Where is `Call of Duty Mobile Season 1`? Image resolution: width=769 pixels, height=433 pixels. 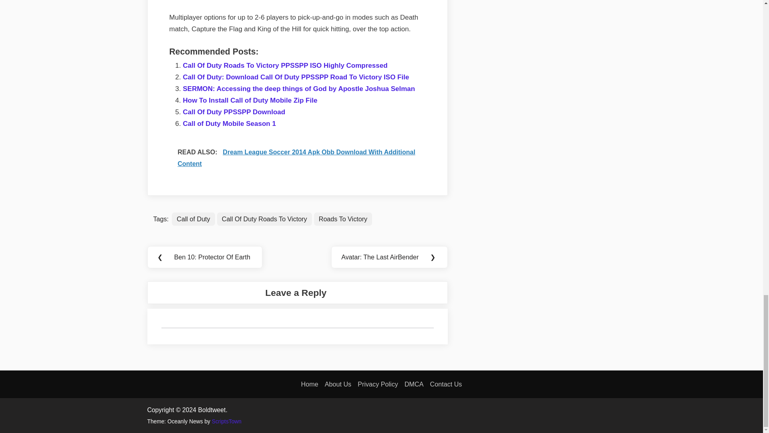 Call of Duty Mobile Season 1 is located at coordinates (229, 123).